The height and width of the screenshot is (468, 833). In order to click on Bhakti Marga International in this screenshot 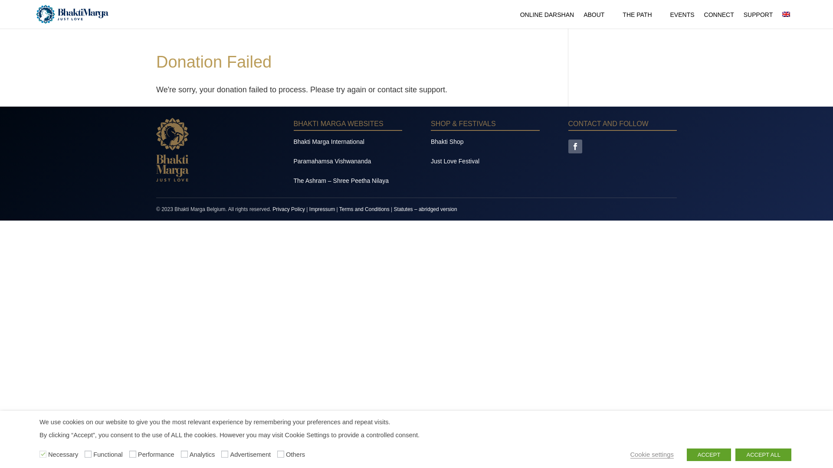, I will do `click(329, 142)`.